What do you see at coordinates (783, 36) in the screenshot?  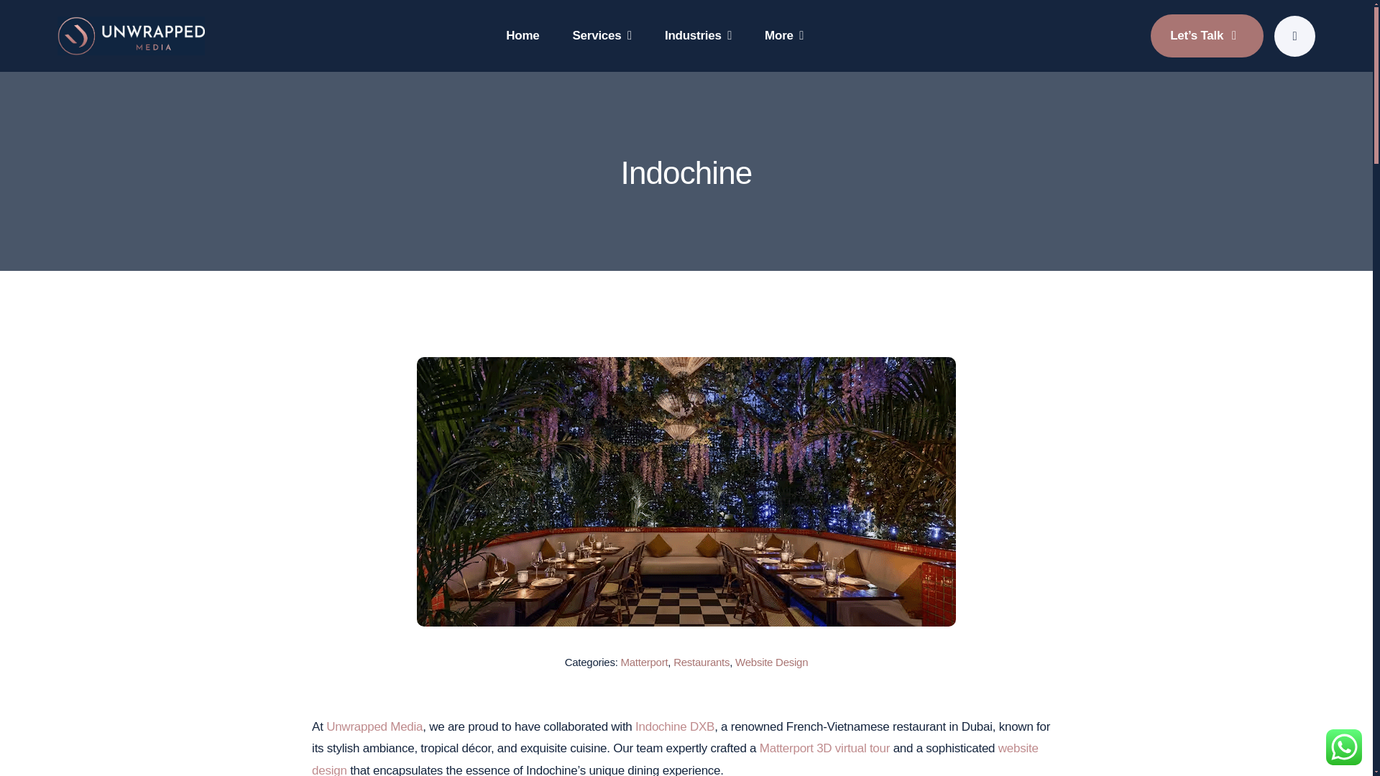 I see `More` at bounding box center [783, 36].